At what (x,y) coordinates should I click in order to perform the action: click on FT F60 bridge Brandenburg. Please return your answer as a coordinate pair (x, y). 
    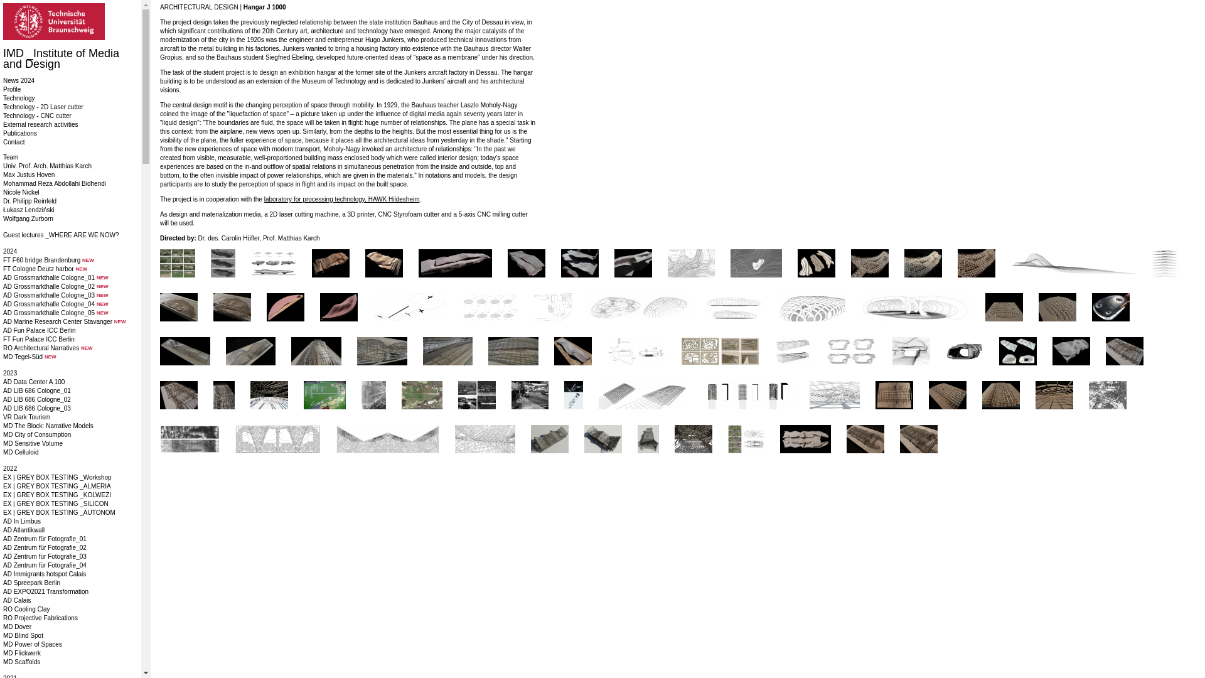
    Looking at the image, I should click on (41, 260).